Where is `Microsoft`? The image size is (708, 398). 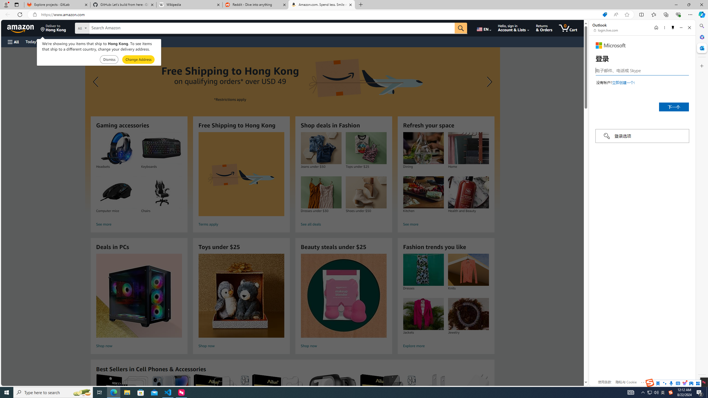 Microsoft is located at coordinates (611, 45).